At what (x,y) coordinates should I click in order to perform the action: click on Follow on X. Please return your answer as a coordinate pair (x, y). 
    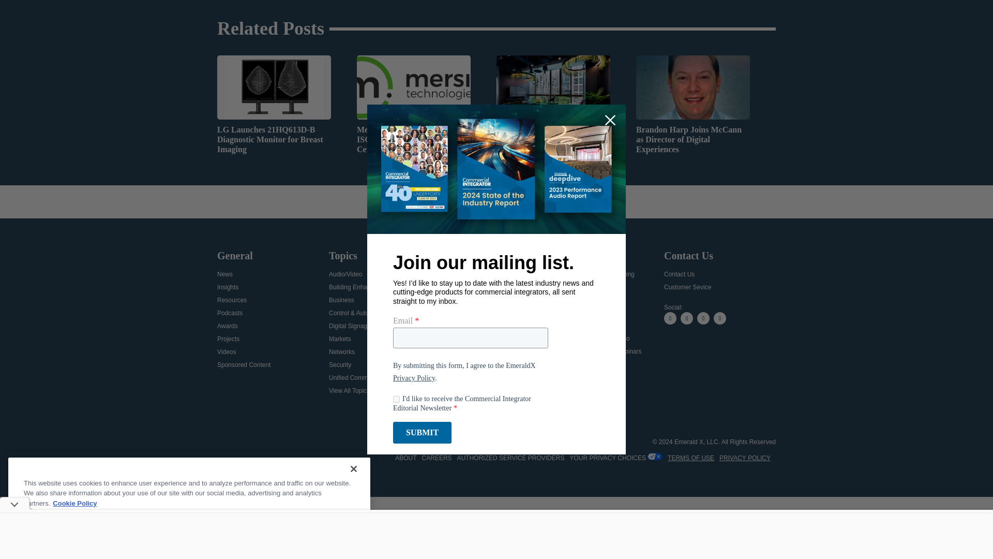
    Looking at the image, I should click on (670, 318).